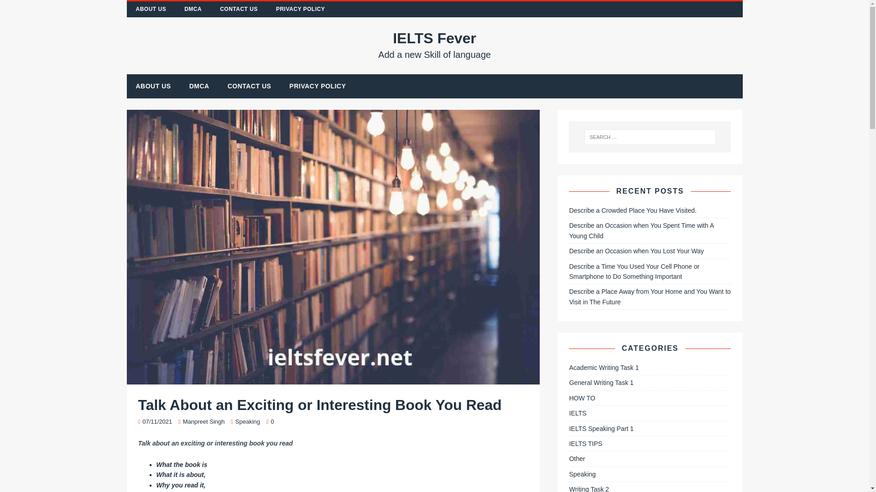 The width and height of the screenshot is (876, 492). Describe the element at coordinates (435, 45) in the screenshot. I see `DMCA` at that location.